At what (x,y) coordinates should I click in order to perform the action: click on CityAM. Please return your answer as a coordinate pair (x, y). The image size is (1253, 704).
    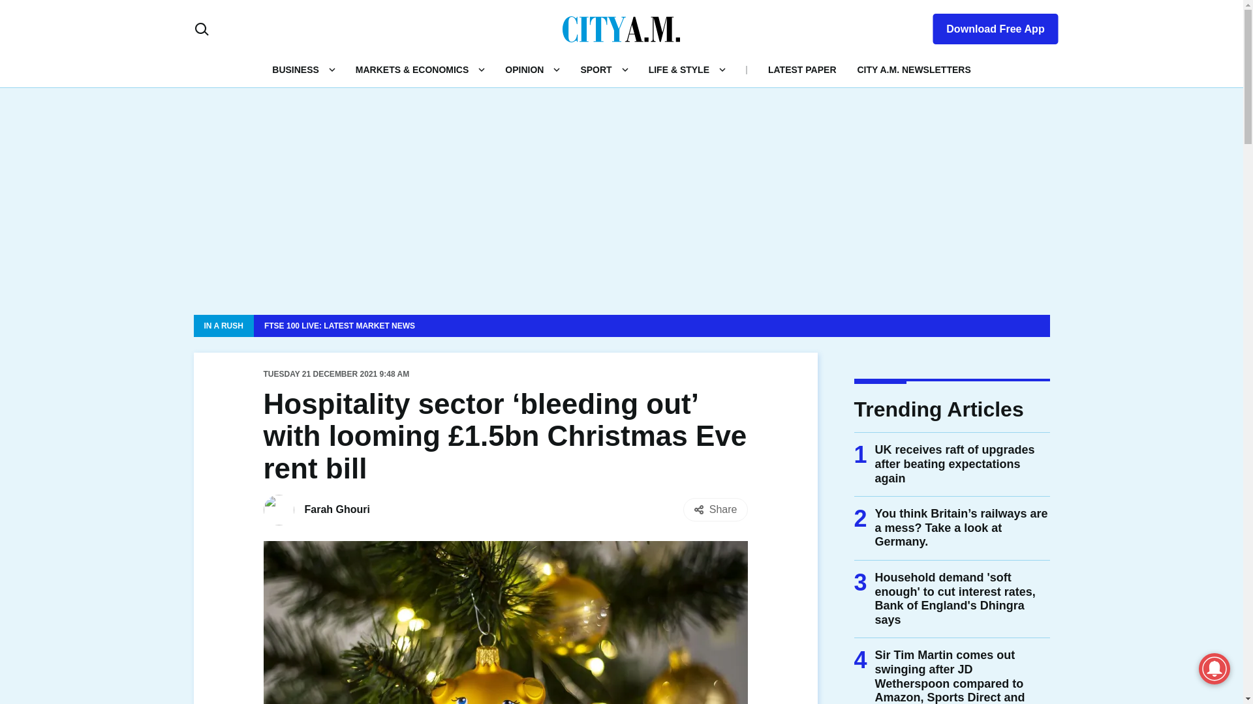
    Looking at the image, I should click on (621, 28).